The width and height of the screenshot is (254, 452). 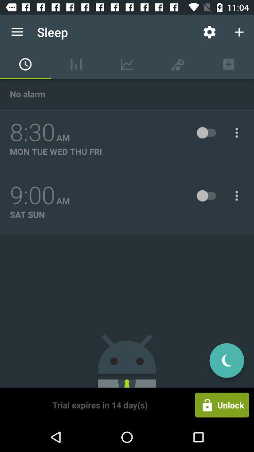 I want to click on press icon below the no alarm item, so click(x=32, y=132).